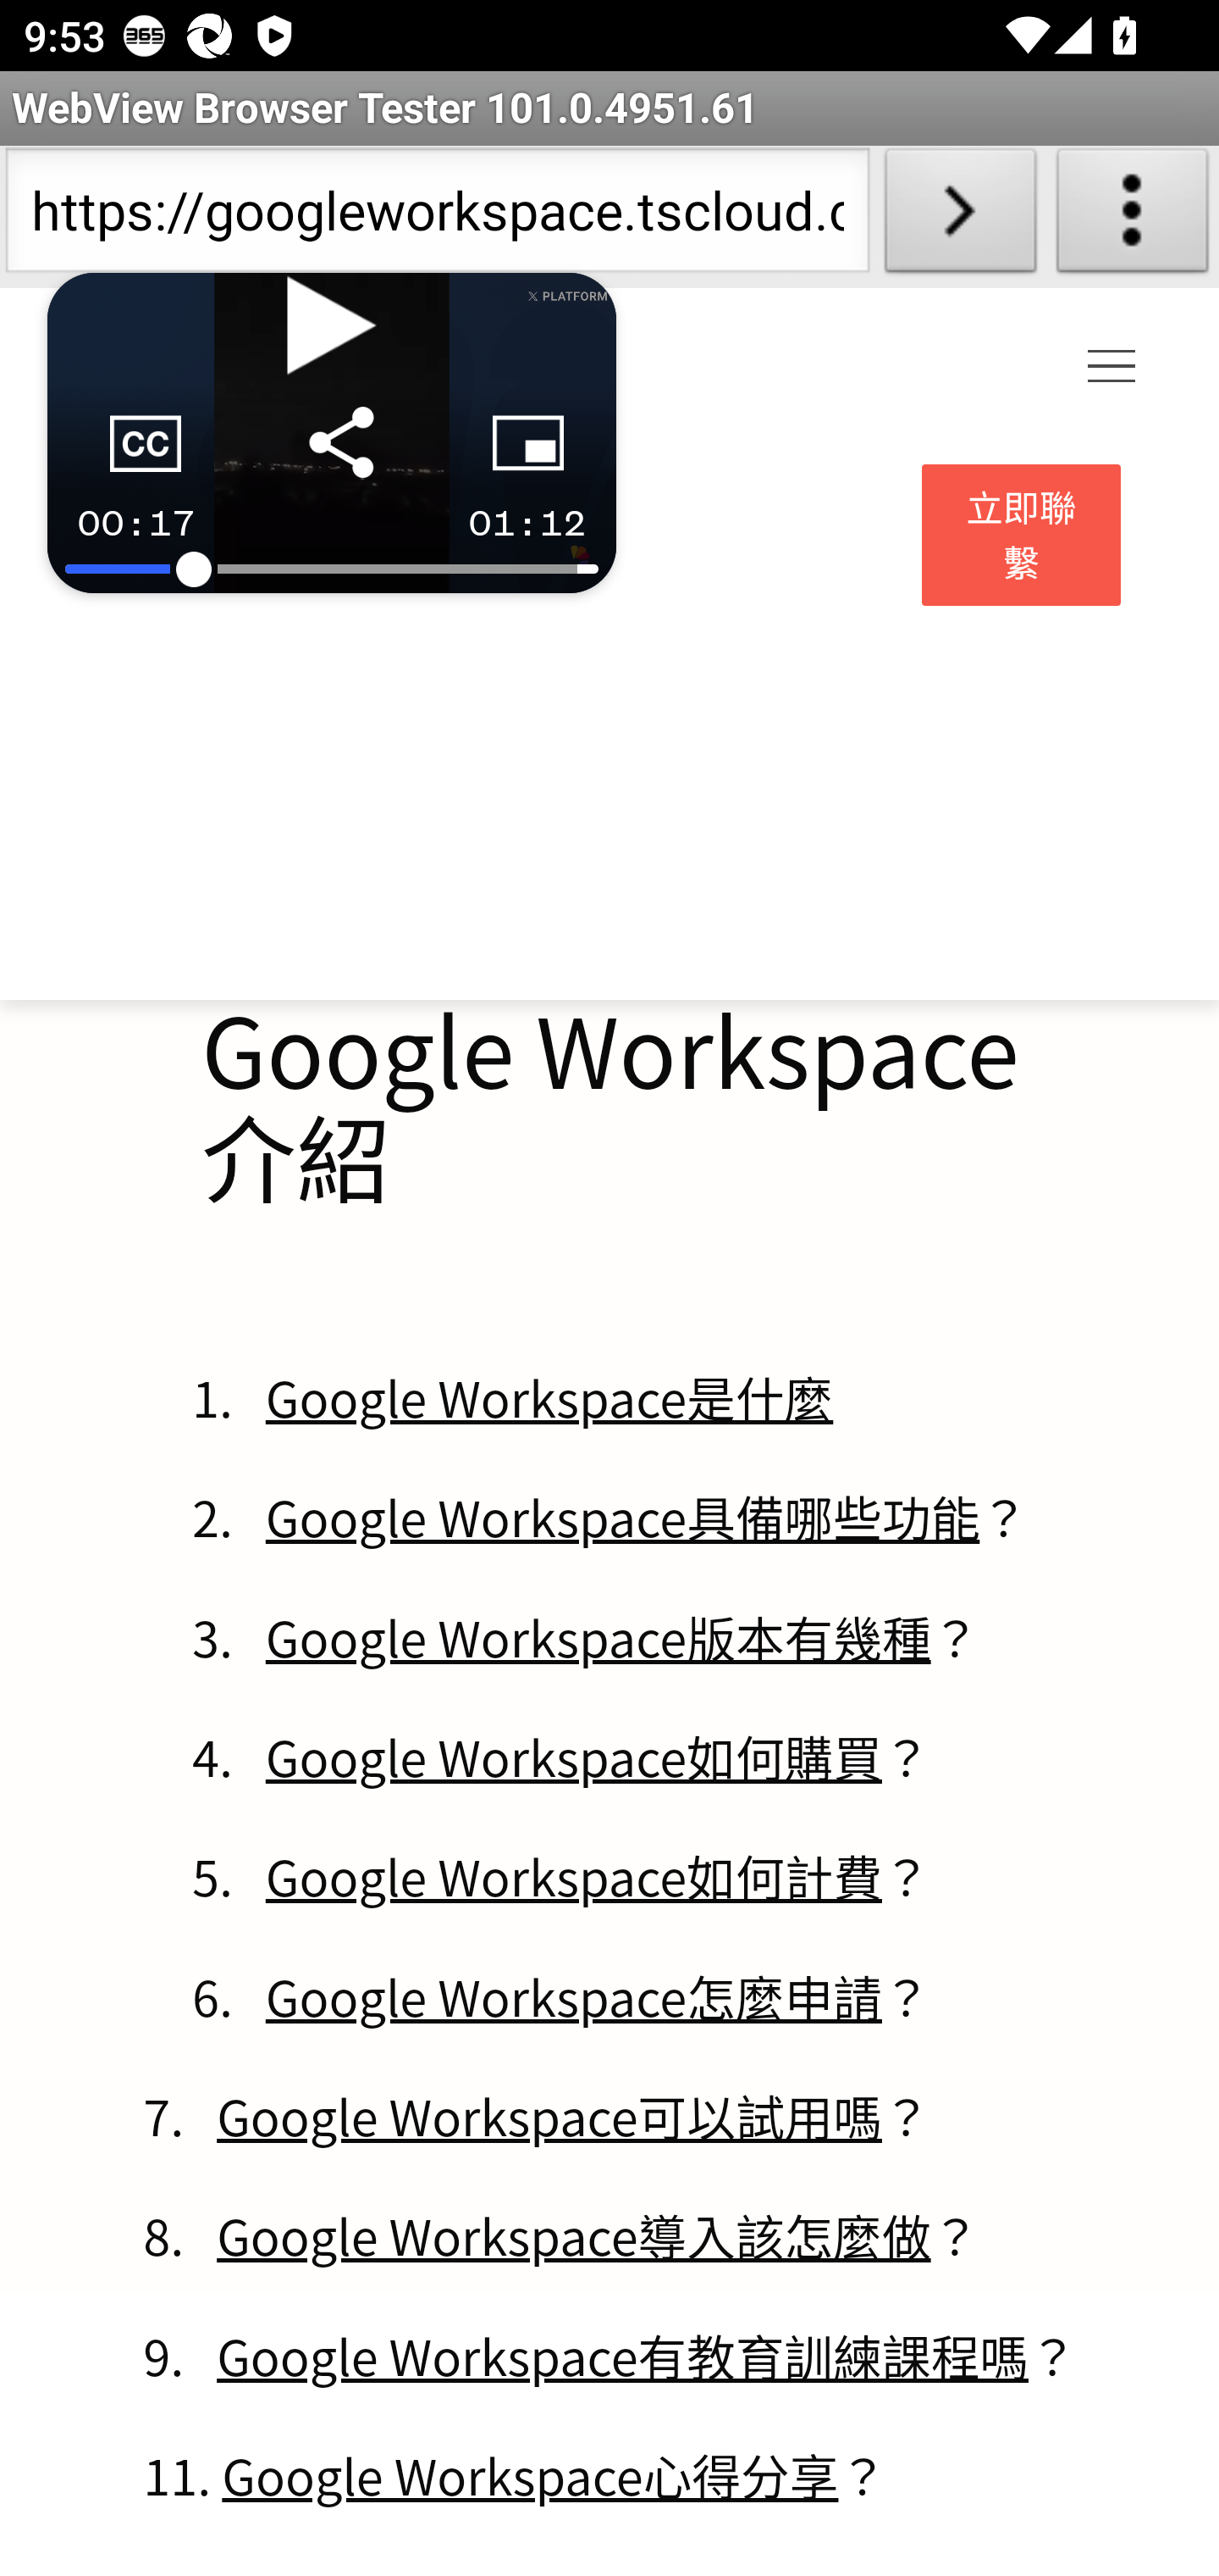 The height and width of the screenshot is (2576, 1219). I want to click on Google Workspace是什麼, so click(549, 1396).